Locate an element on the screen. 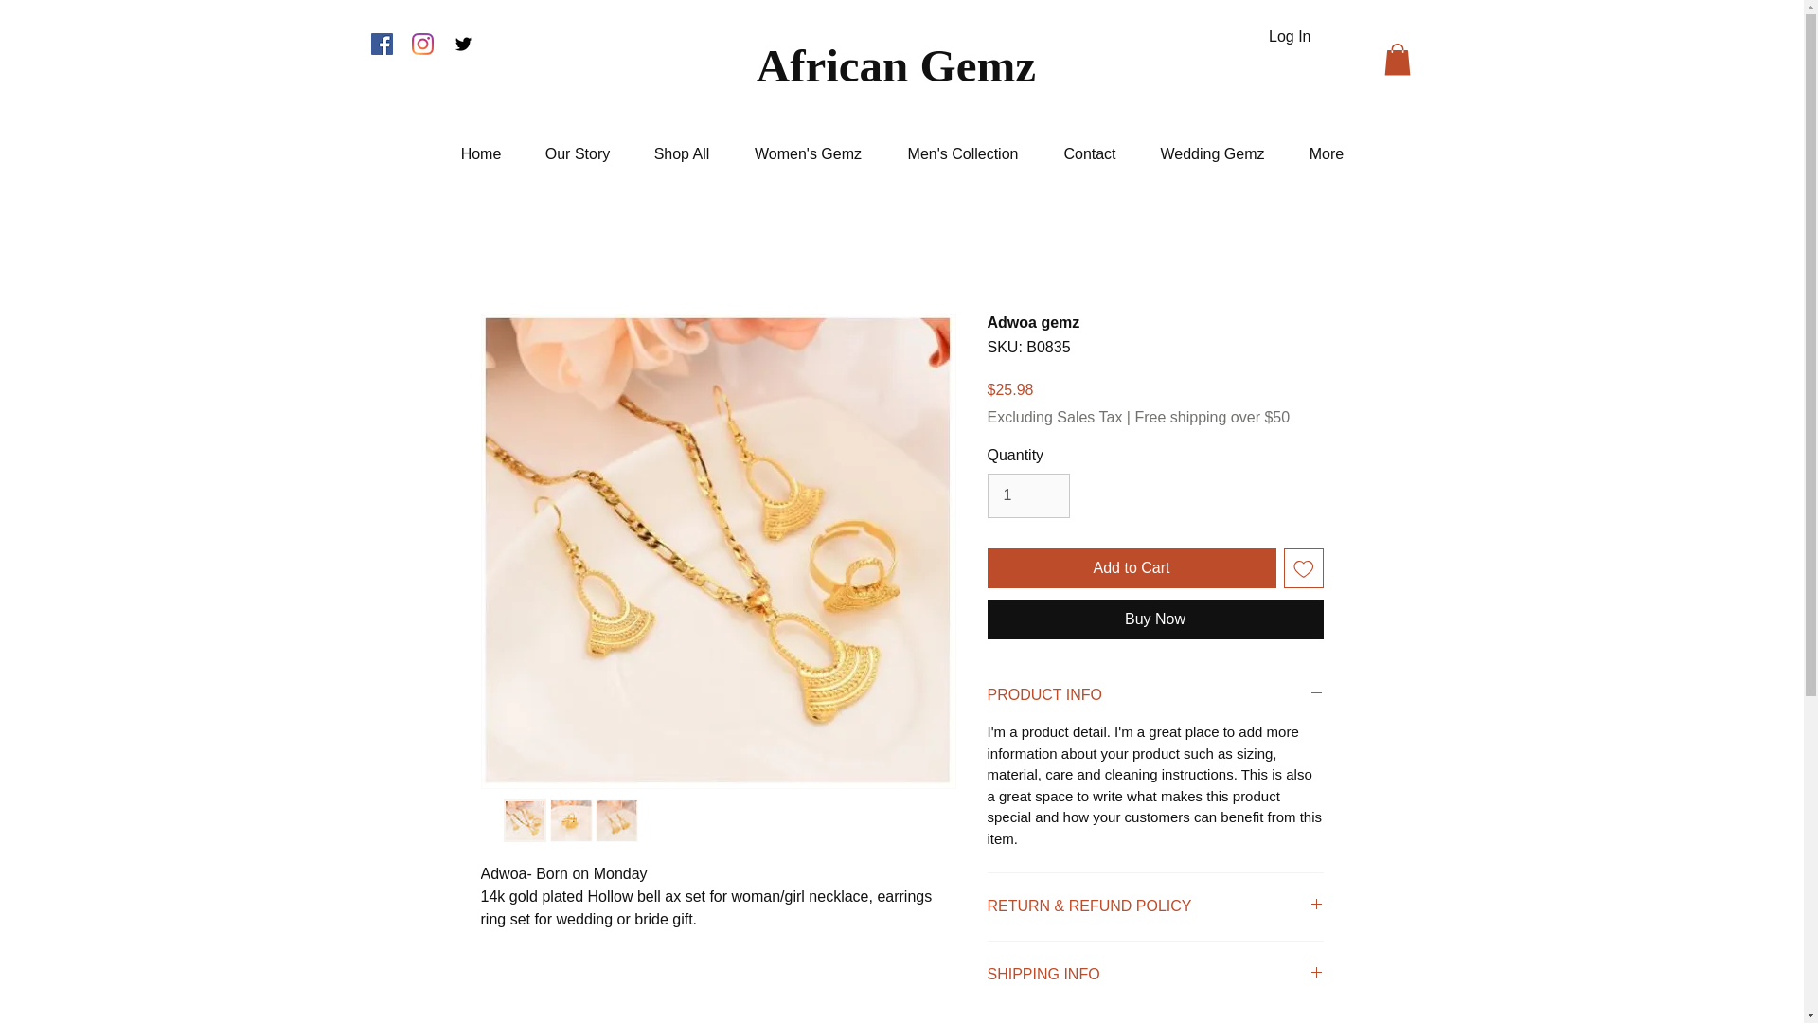 This screenshot has width=1818, height=1023. Add to Cart is located at coordinates (1131, 568).